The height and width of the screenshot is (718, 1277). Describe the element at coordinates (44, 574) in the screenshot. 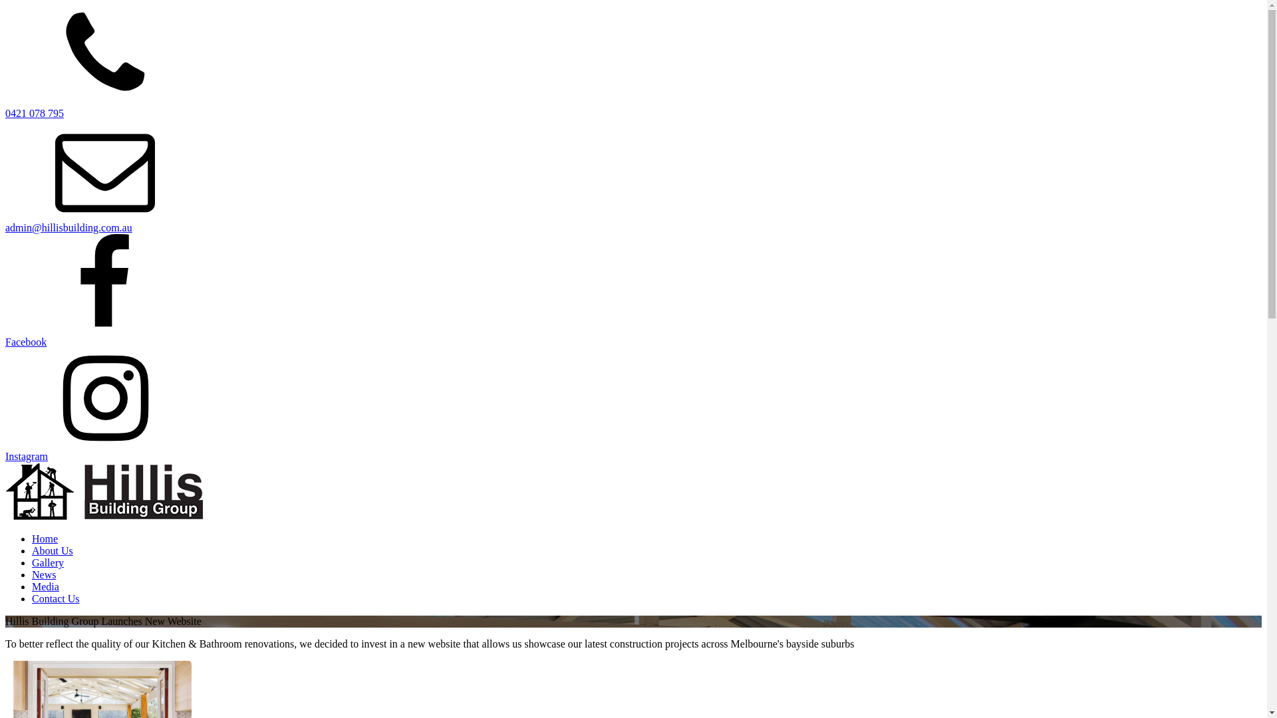

I see `News` at that location.